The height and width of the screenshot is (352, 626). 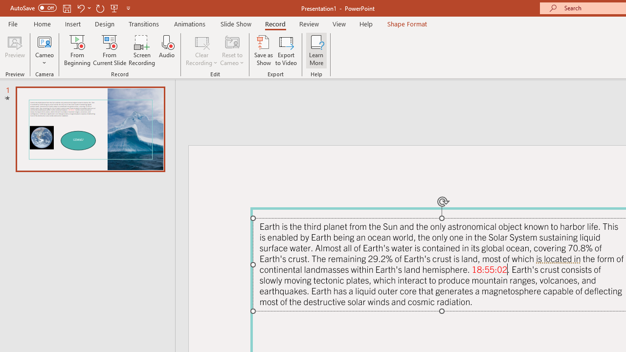 What do you see at coordinates (232, 50) in the screenshot?
I see `Reset to Cameo` at bounding box center [232, 50].